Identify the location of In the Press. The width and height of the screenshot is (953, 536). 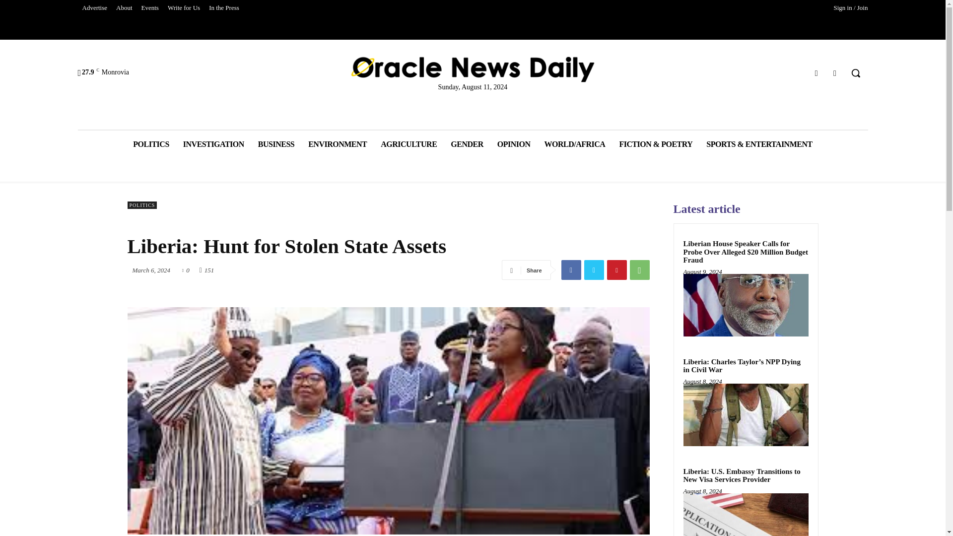
(224, 8).